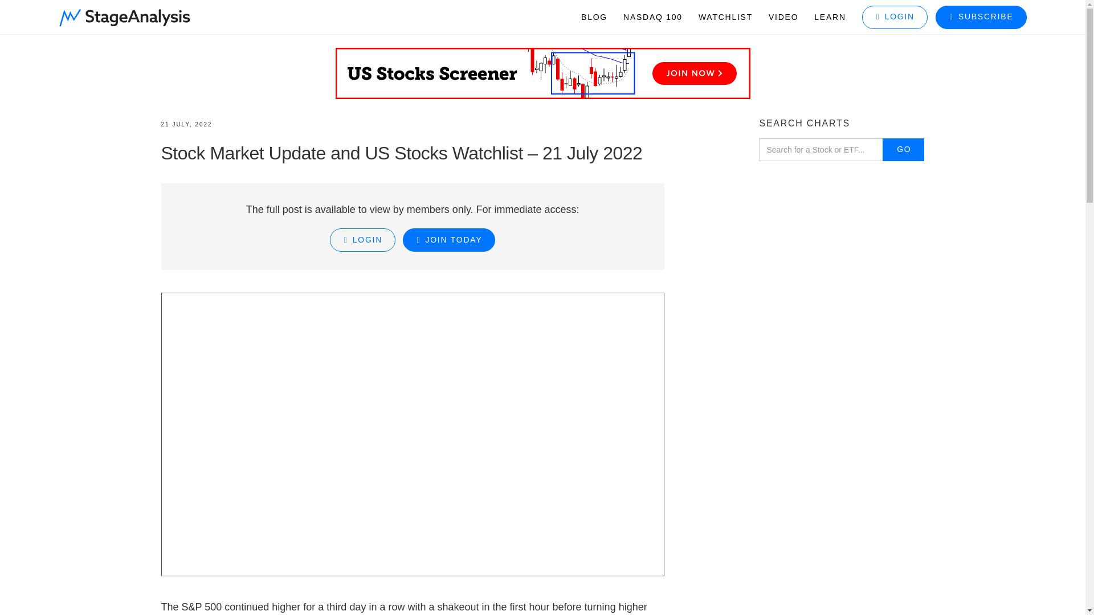 Image resolution: width=1094 pixels, height=615 pixels. I want to click on LEARN, so click(830, 17).